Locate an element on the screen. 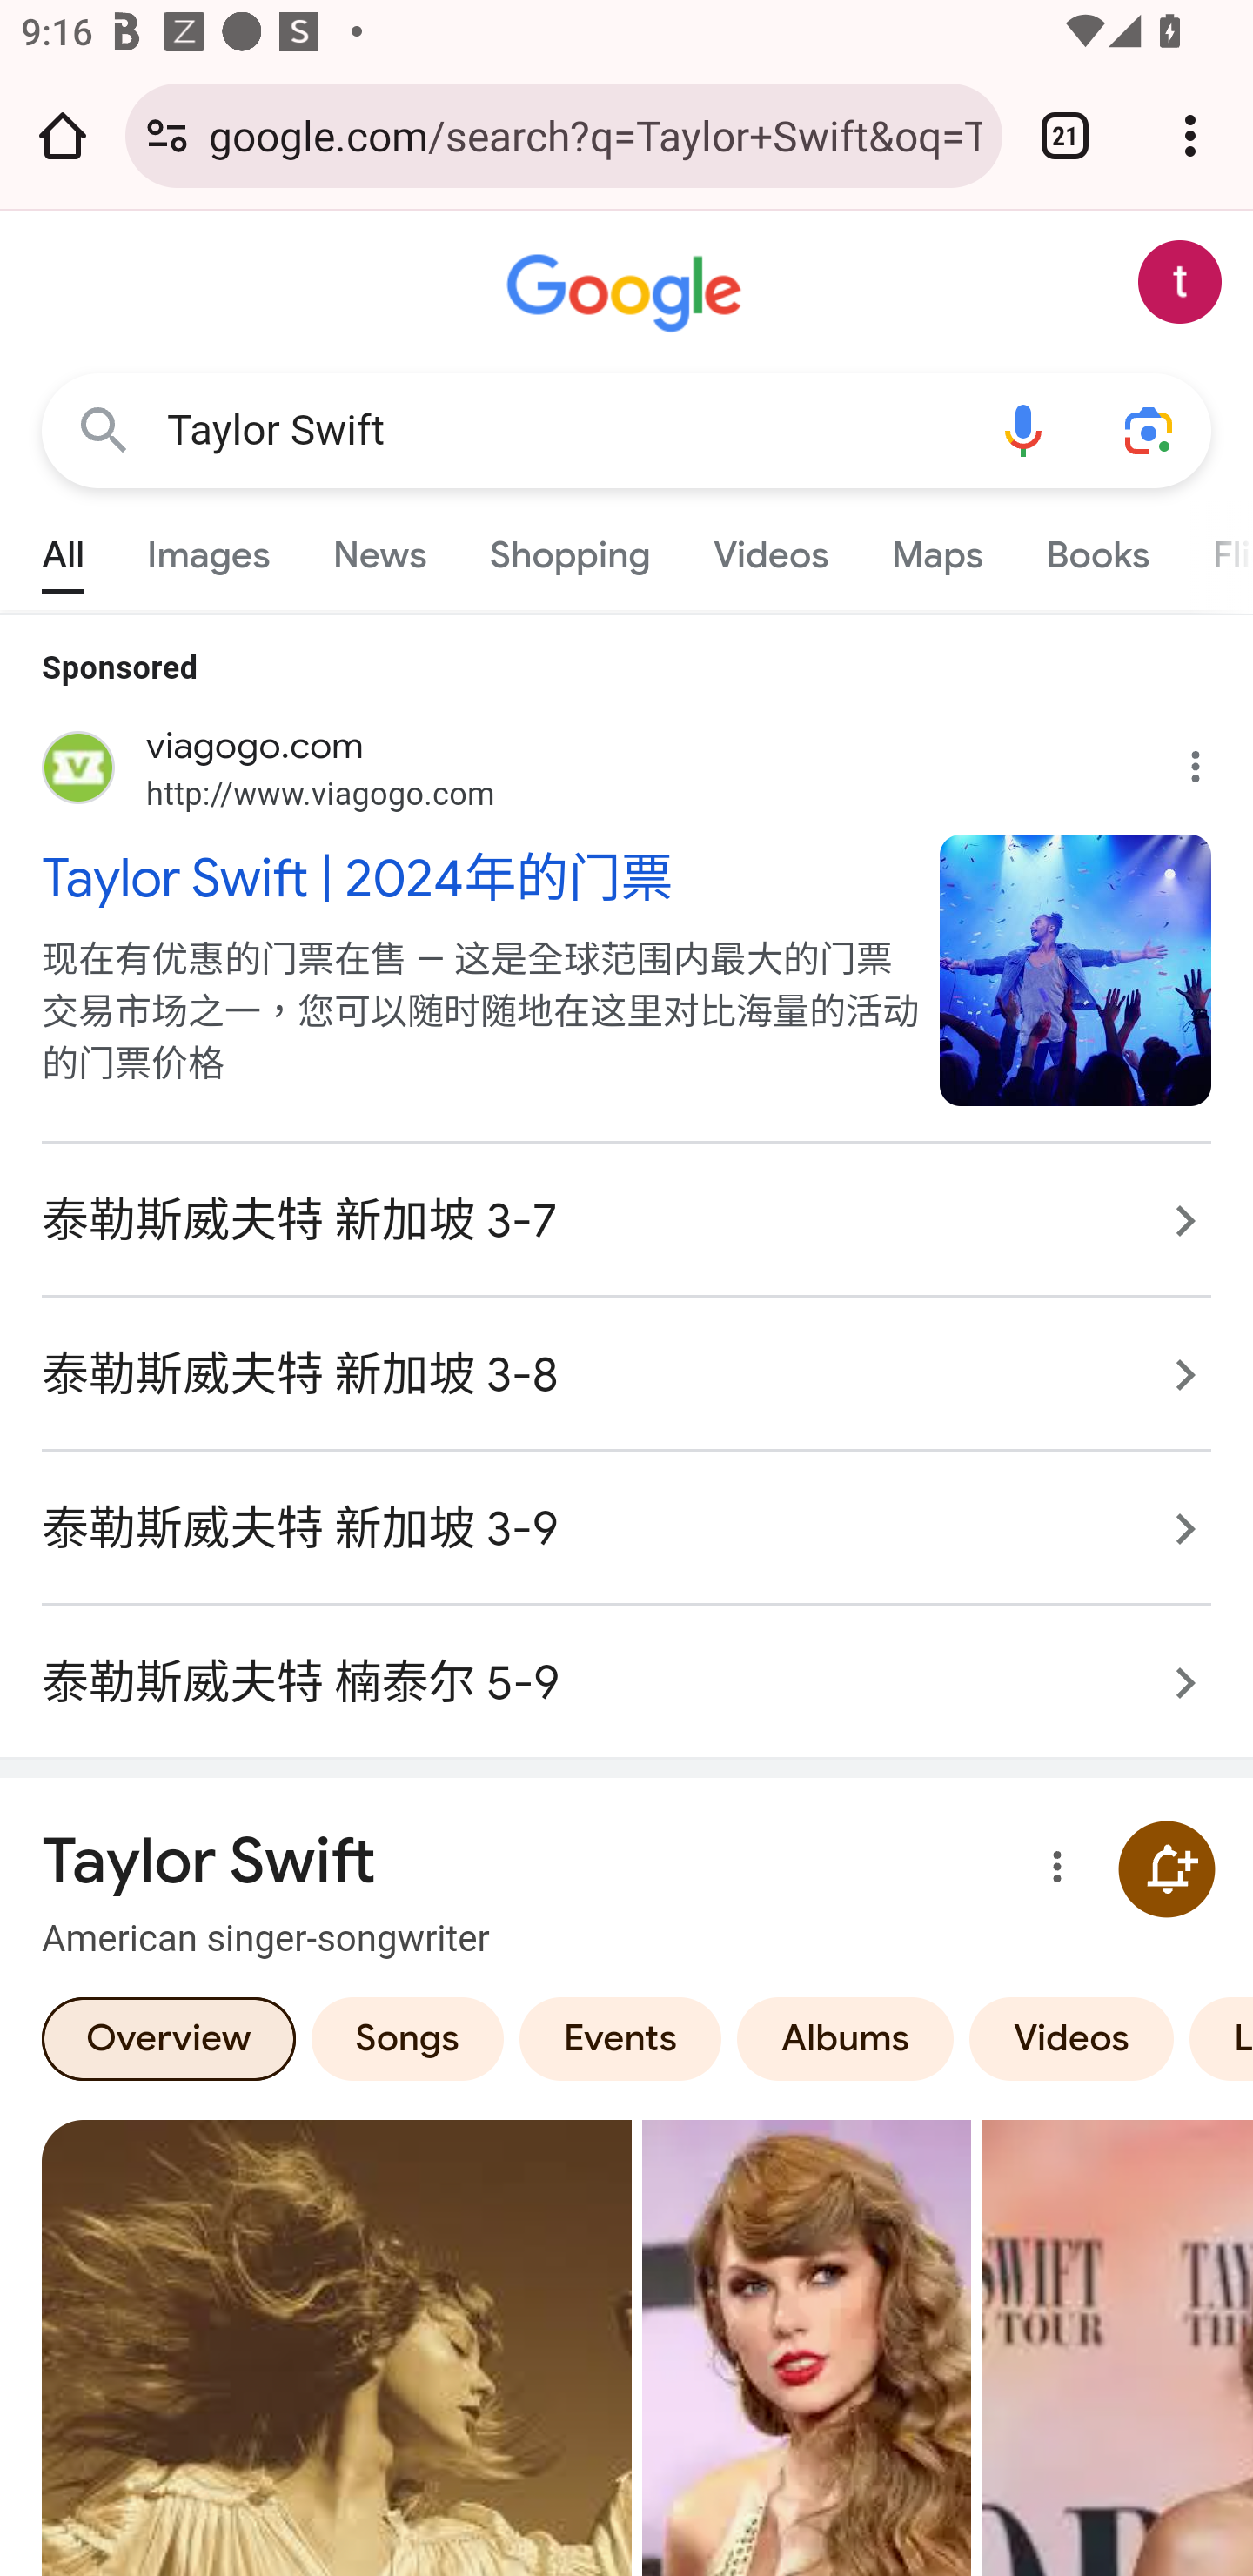 The width and height of the screenshot is (1253, 2576). Google is located at coordinates (626, 294).